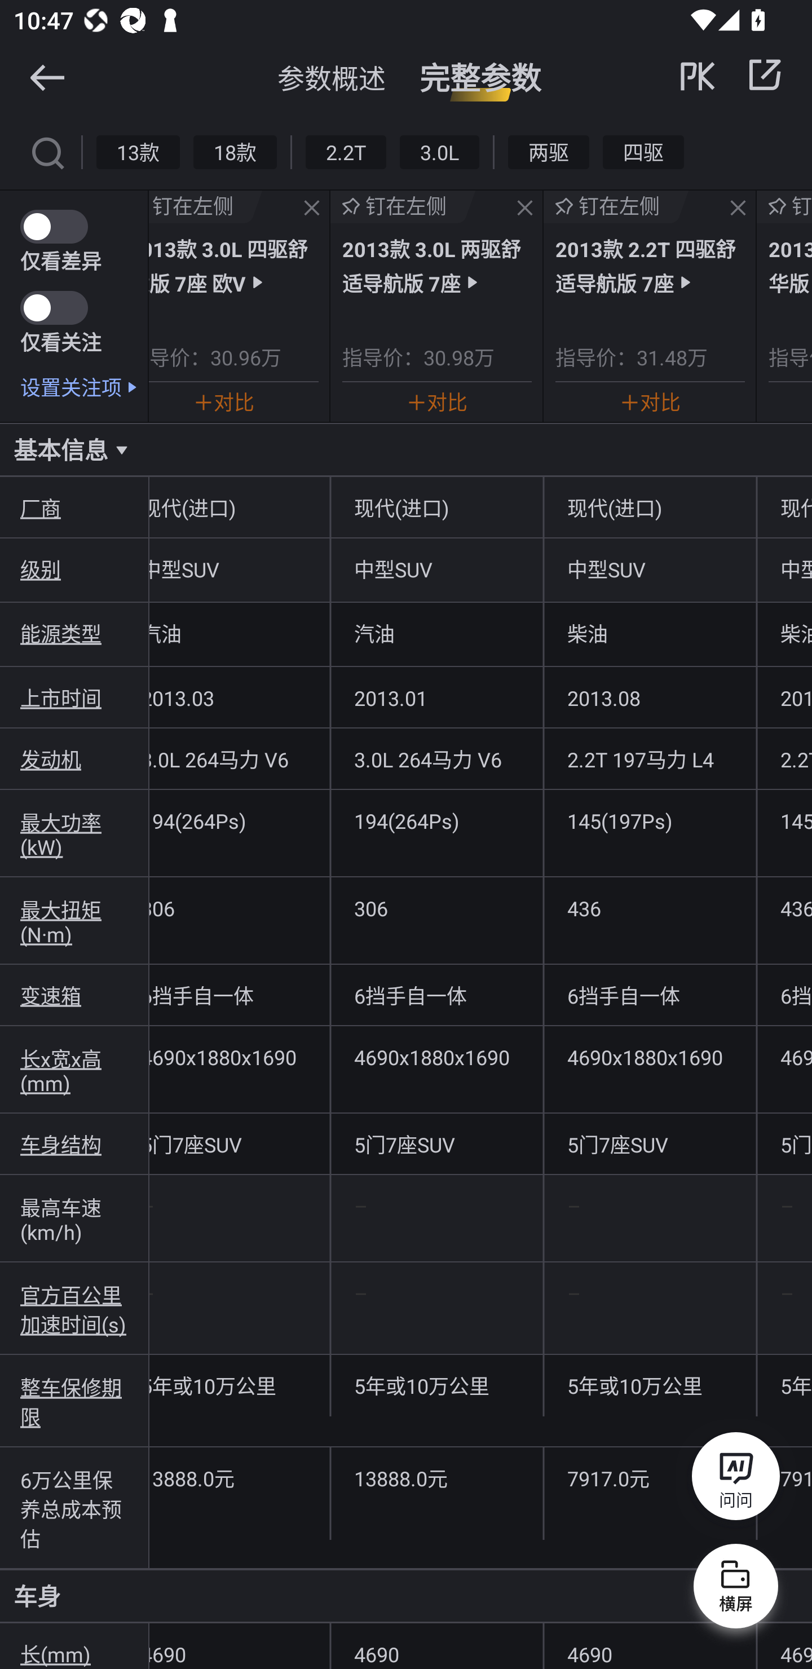 The image size is (812, 1669). I want to click on 2.2T, so click(346, 151).